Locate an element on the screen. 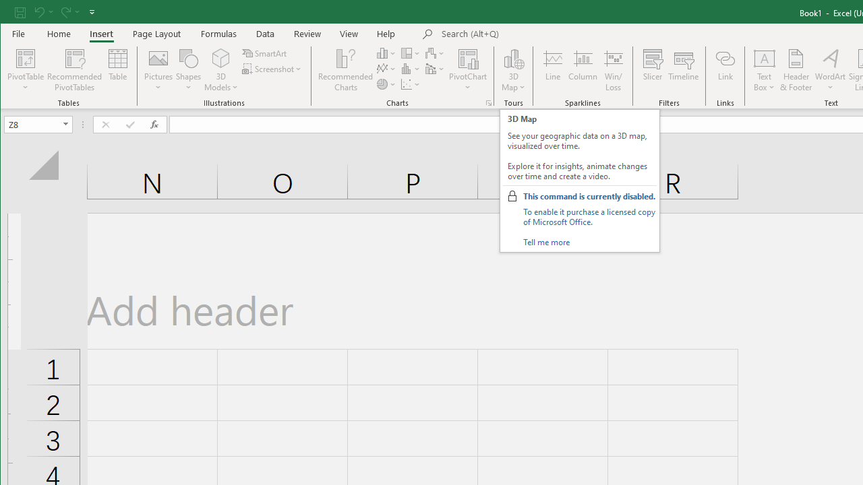  3D Models is located at coordinates (221, 58).